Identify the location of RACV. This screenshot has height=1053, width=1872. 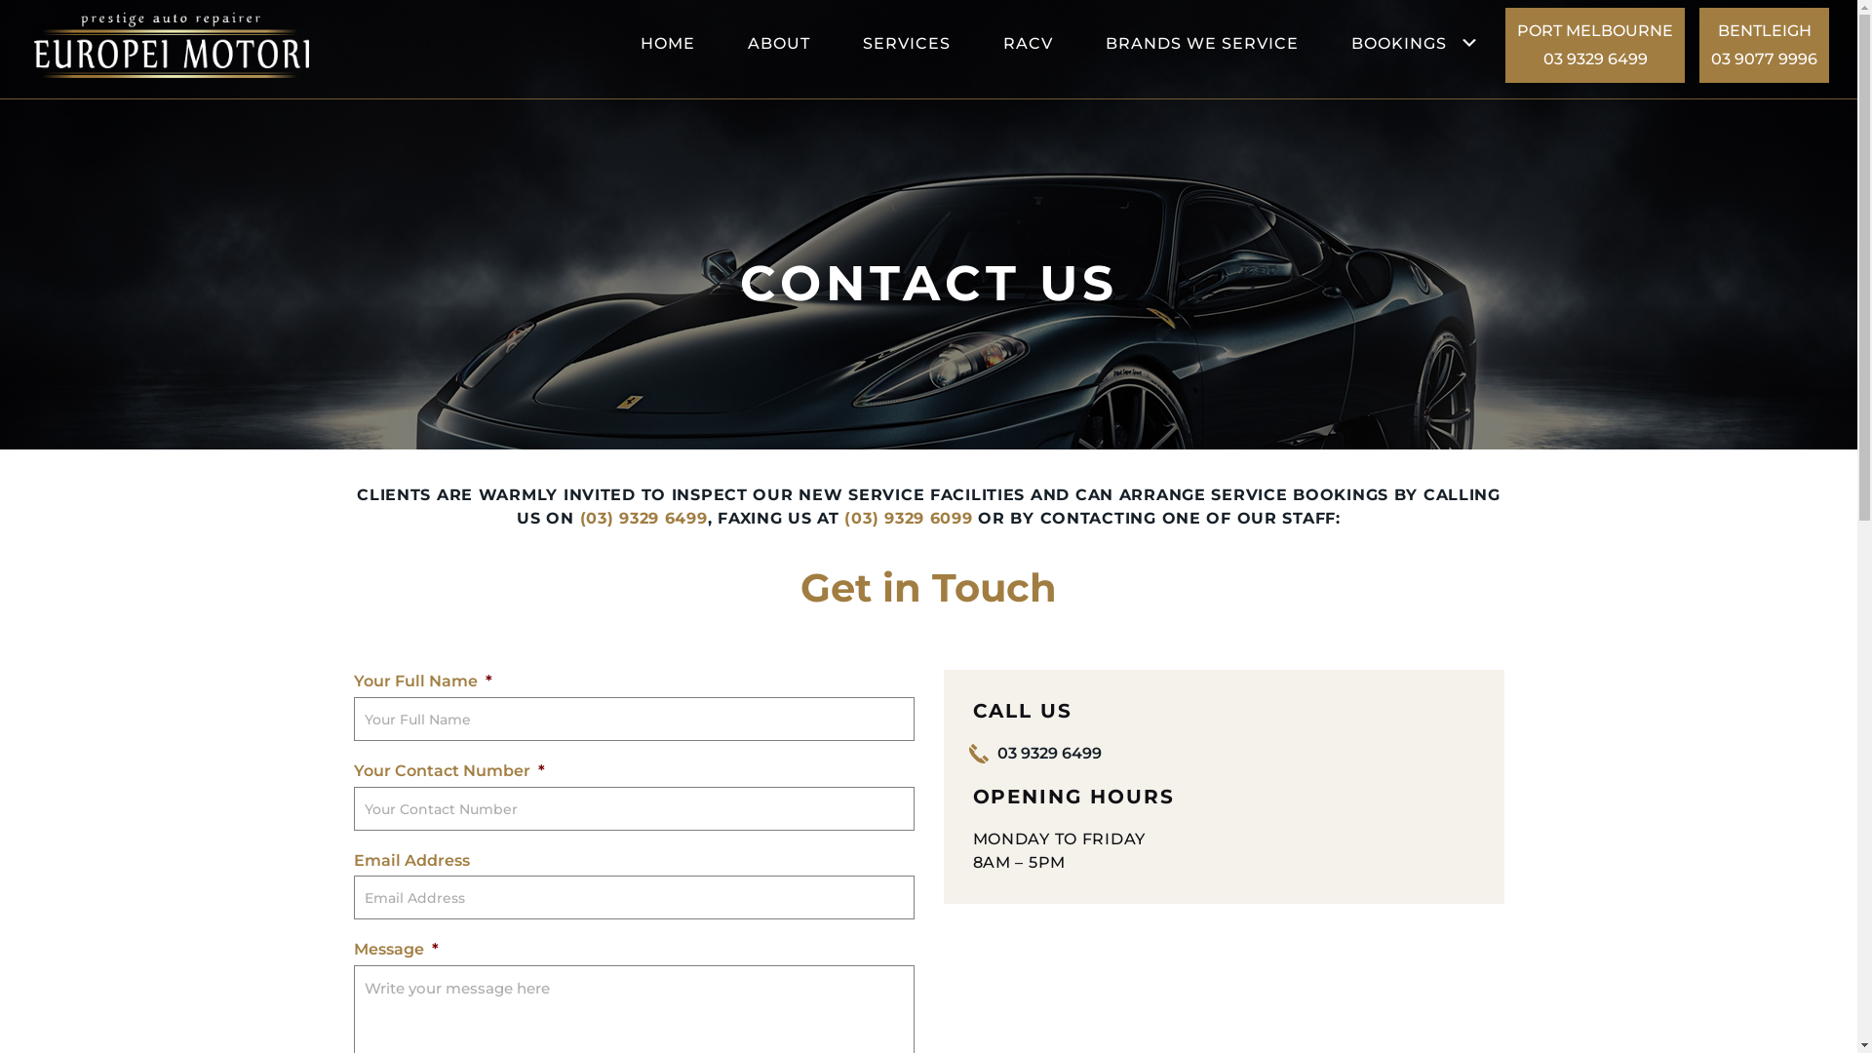
(1028, 45).